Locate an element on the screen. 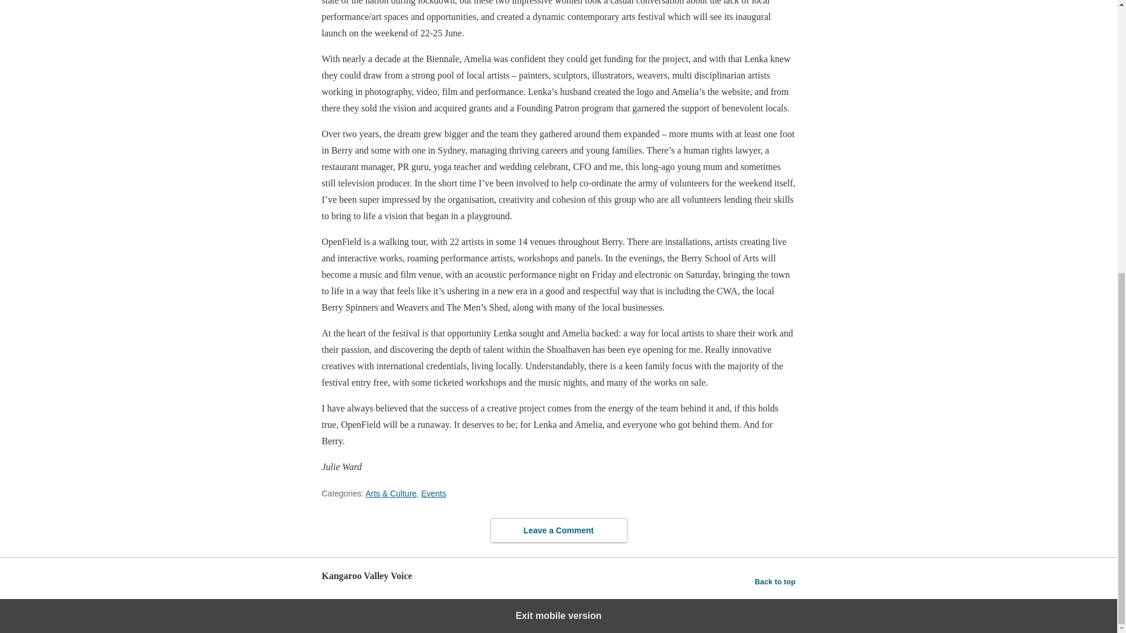 Image resolution: width=1126 pixels, height=633 pixels. Leave a Comment is located at coordinates (558, 530).